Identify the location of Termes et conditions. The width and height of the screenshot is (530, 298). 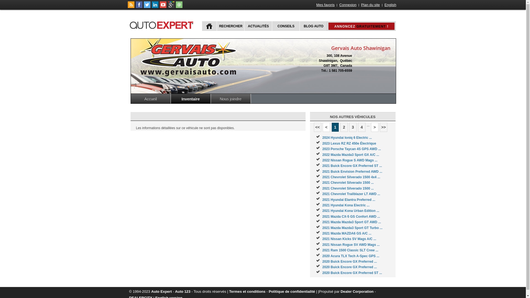
(247, 291).